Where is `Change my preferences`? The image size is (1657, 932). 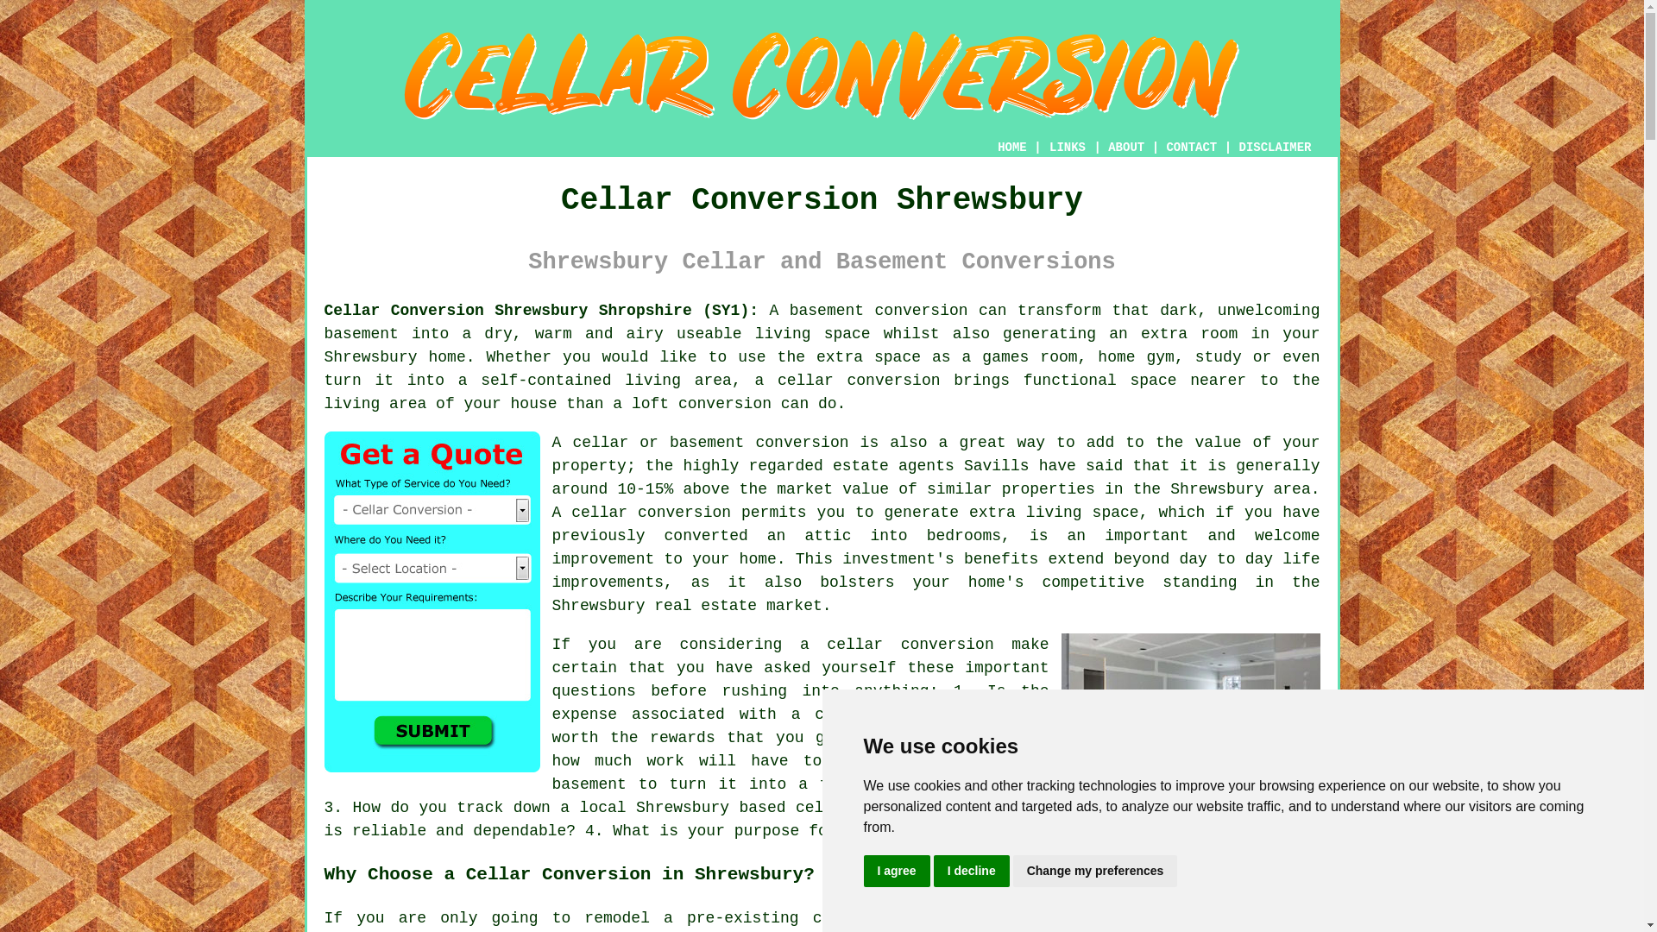 Change my preferences is located at coordinates (1095, 872).